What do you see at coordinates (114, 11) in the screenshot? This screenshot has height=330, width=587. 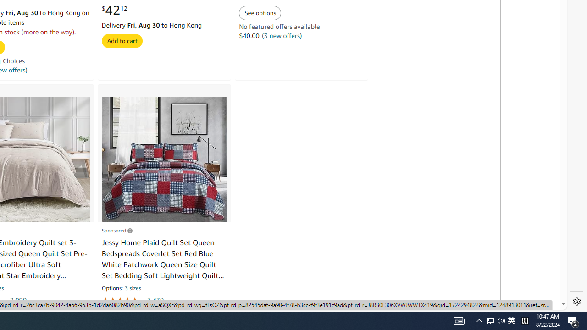 I see `$42.12` at bounding box center [114, 11].